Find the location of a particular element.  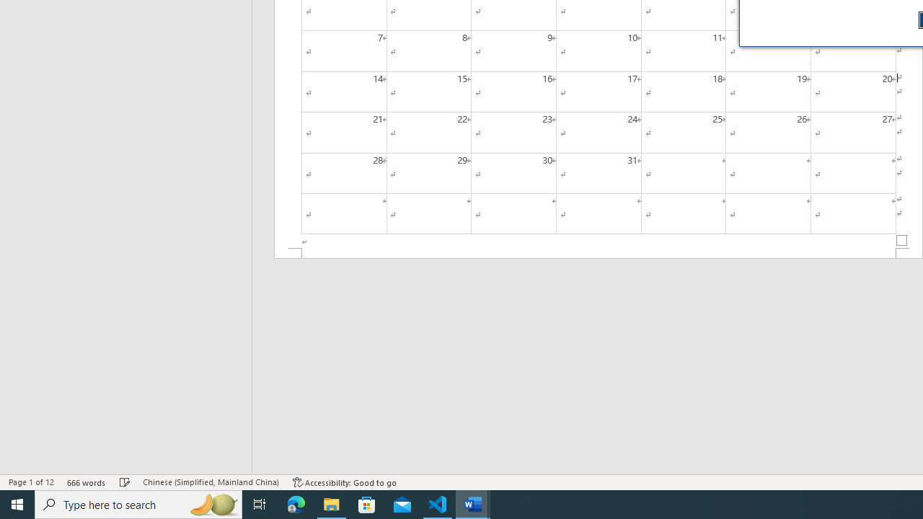

Type here to search is located at coordinates (138, 505).